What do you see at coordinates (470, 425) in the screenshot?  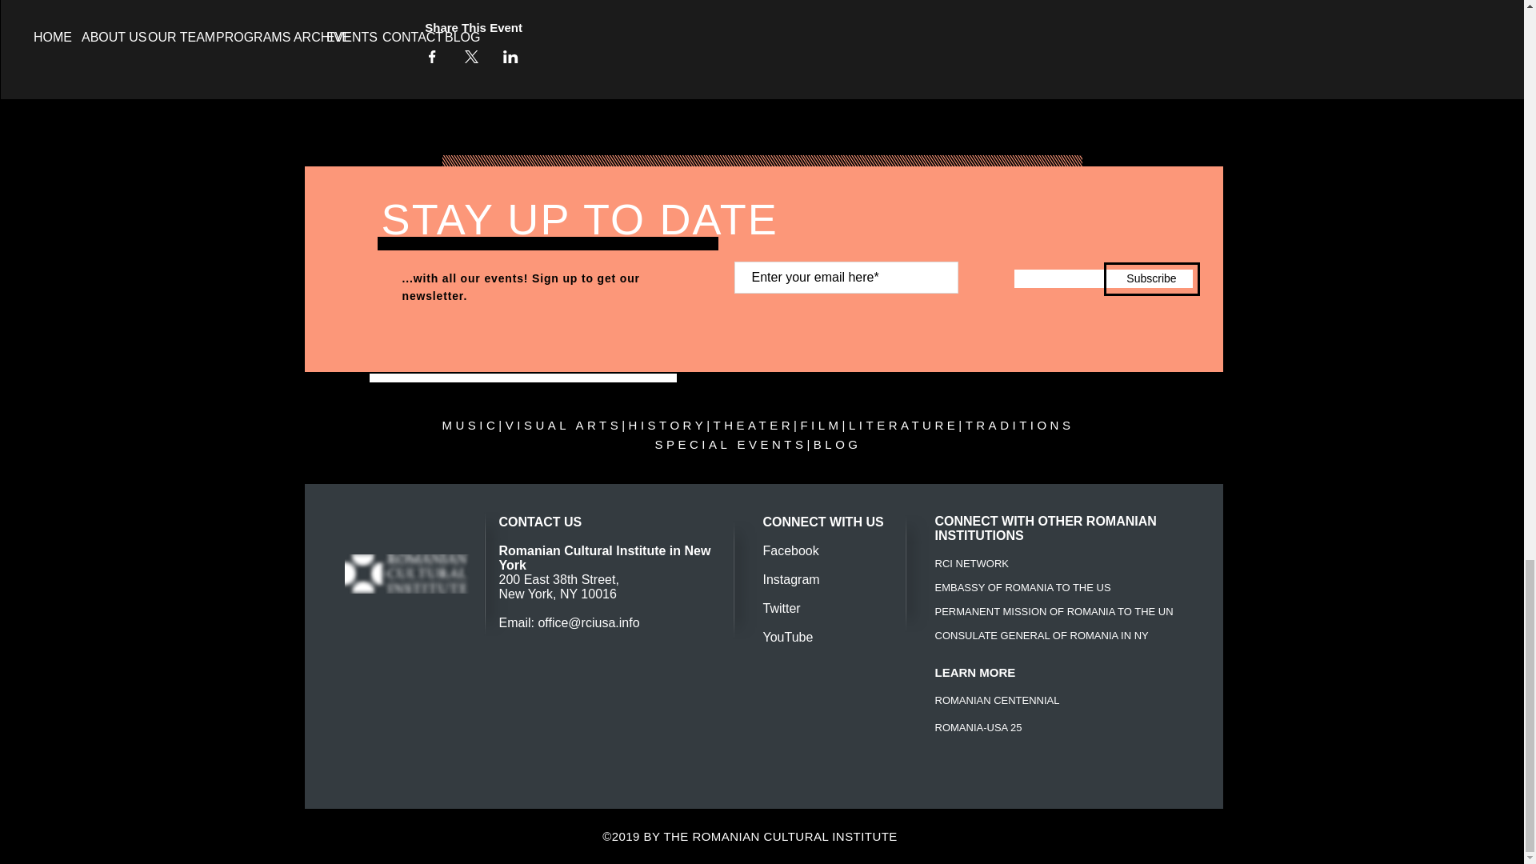 I see `MUSIC` at bounding box center [470, 425].